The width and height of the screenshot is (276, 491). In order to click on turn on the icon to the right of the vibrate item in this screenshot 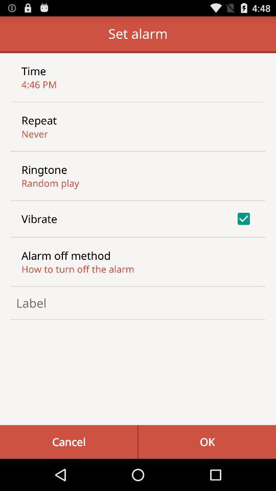, I will do `click(243, 218)`.